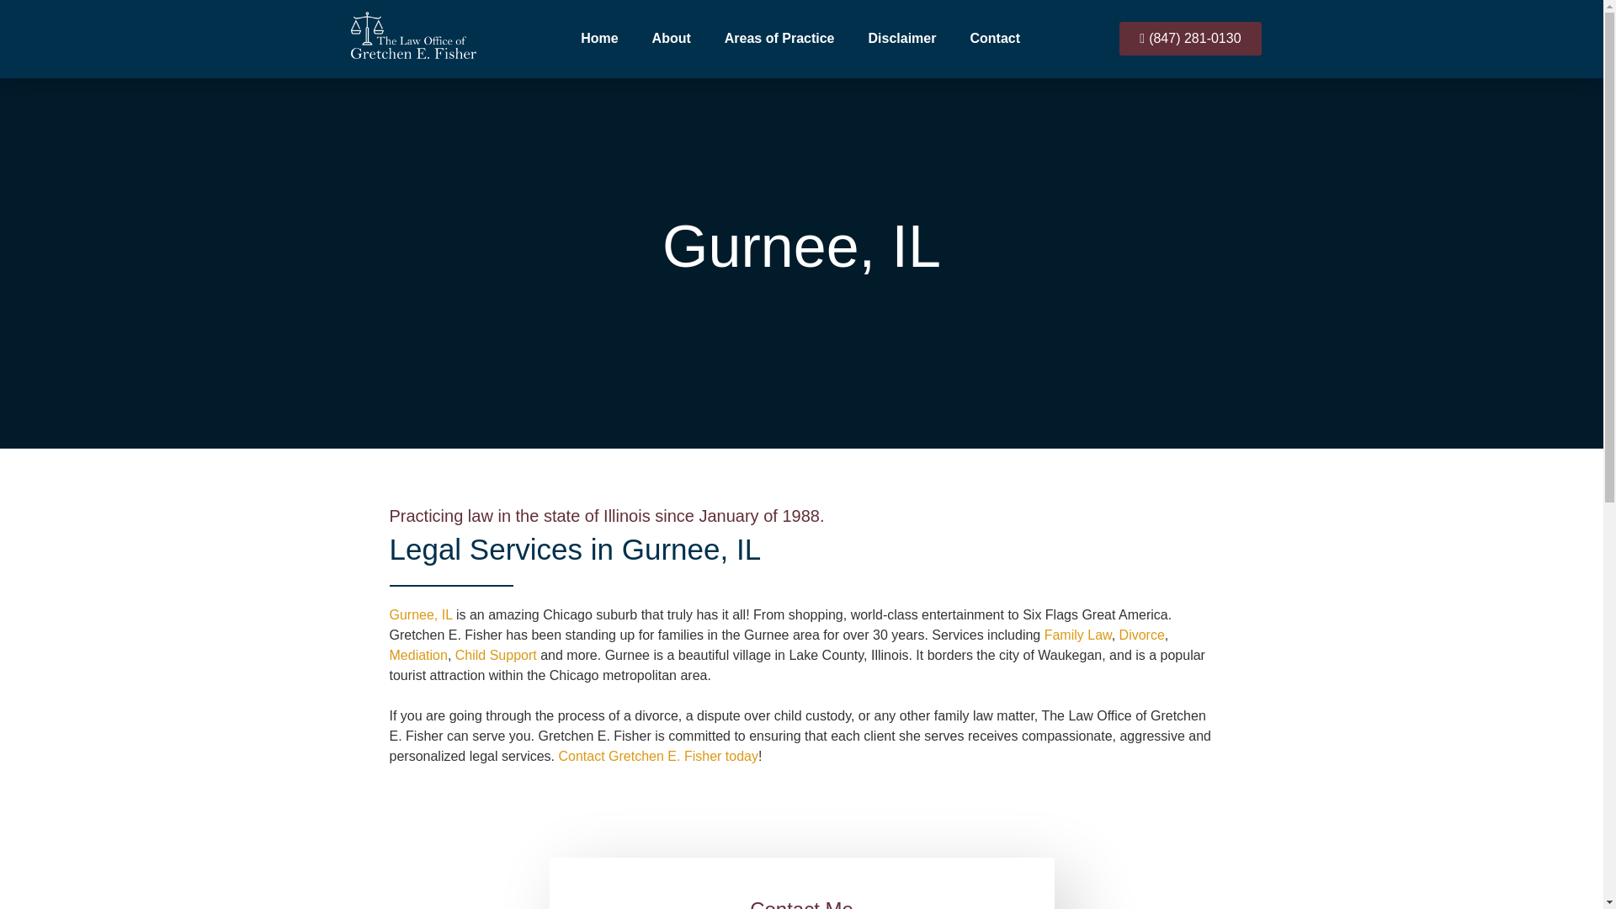  What do you see at coordinates (779, 39) in the screenshot?
I see `Areas of Practice` at bounding box center [779, 39].